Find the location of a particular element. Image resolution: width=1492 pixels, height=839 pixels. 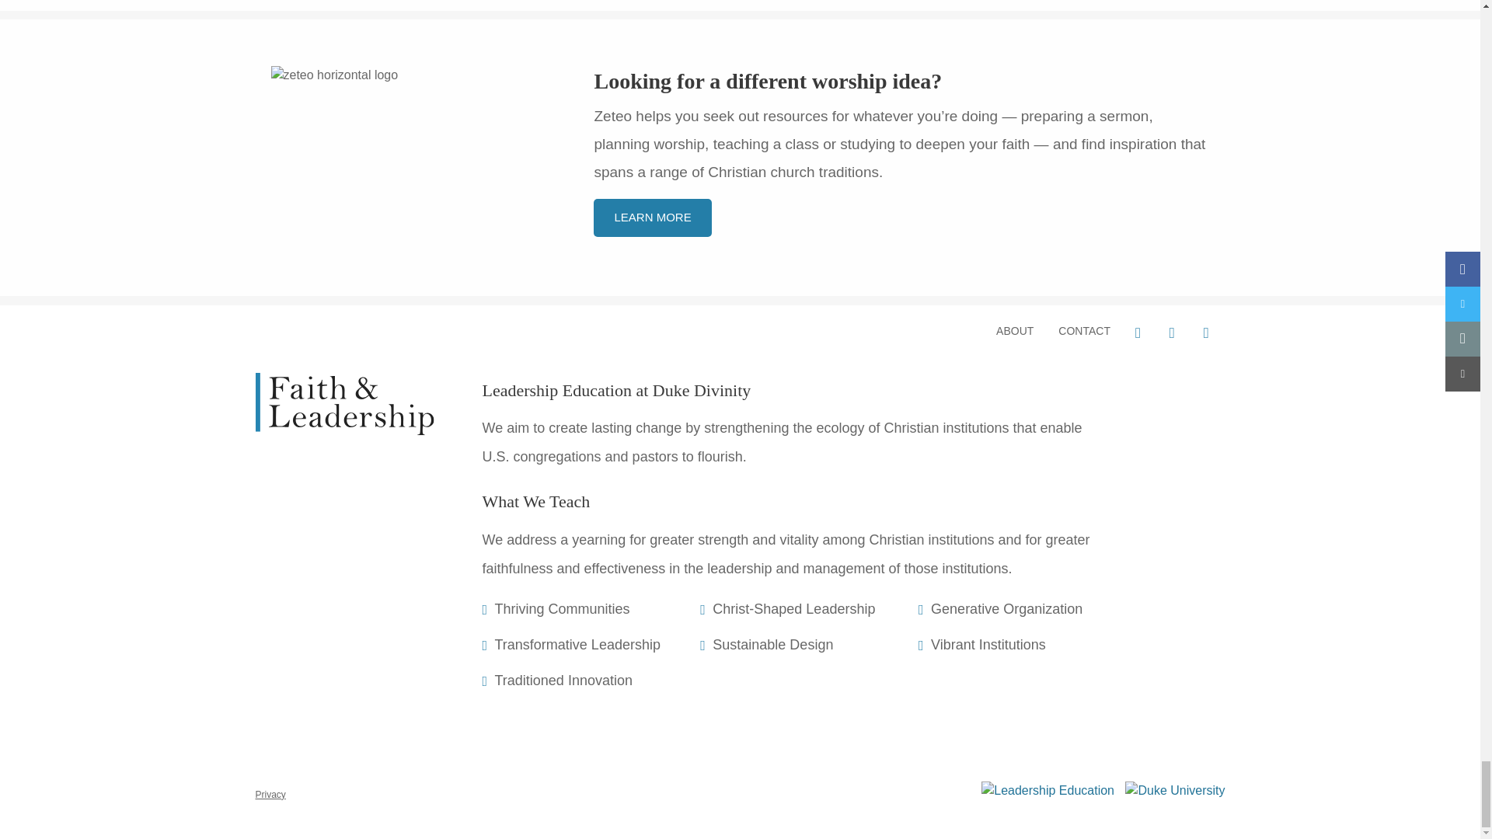

Looking for a different worship idea? is located at coordinates (768, 81).